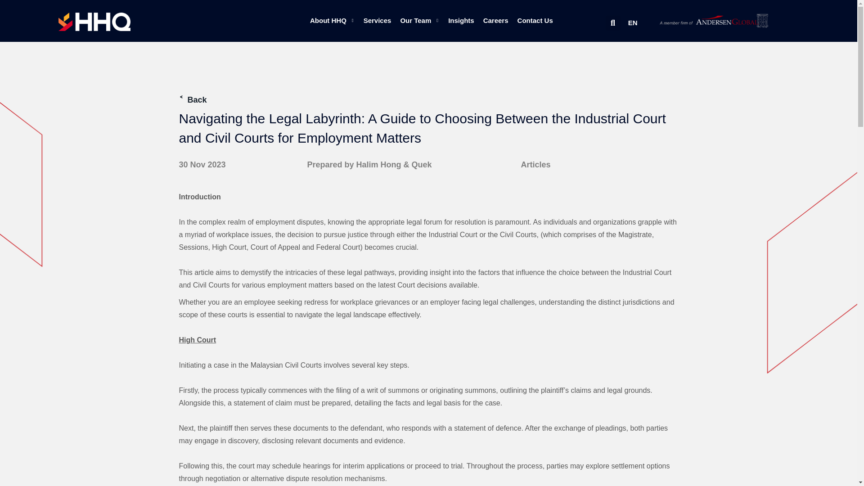 The image size is (864, 486). Describe the element at coordinates (461, 21) in the screenshot. I see `Insights` at that location.